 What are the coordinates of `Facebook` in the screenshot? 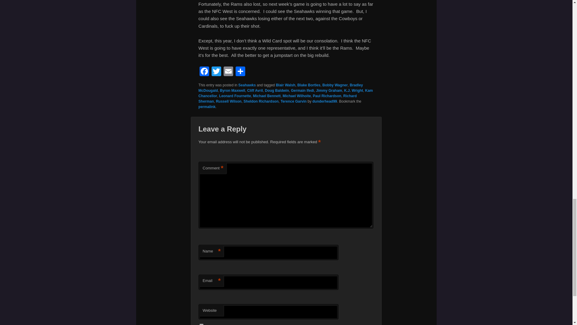 It's located at (204, 72).